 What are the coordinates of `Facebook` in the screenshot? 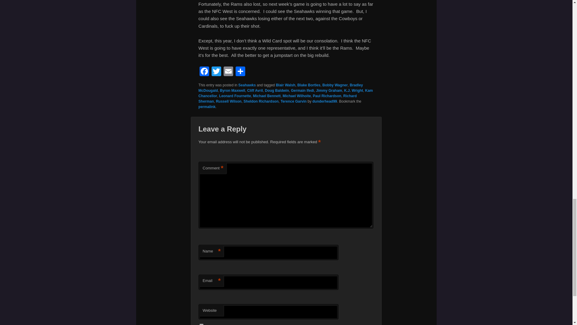 It's located at (204, 72).